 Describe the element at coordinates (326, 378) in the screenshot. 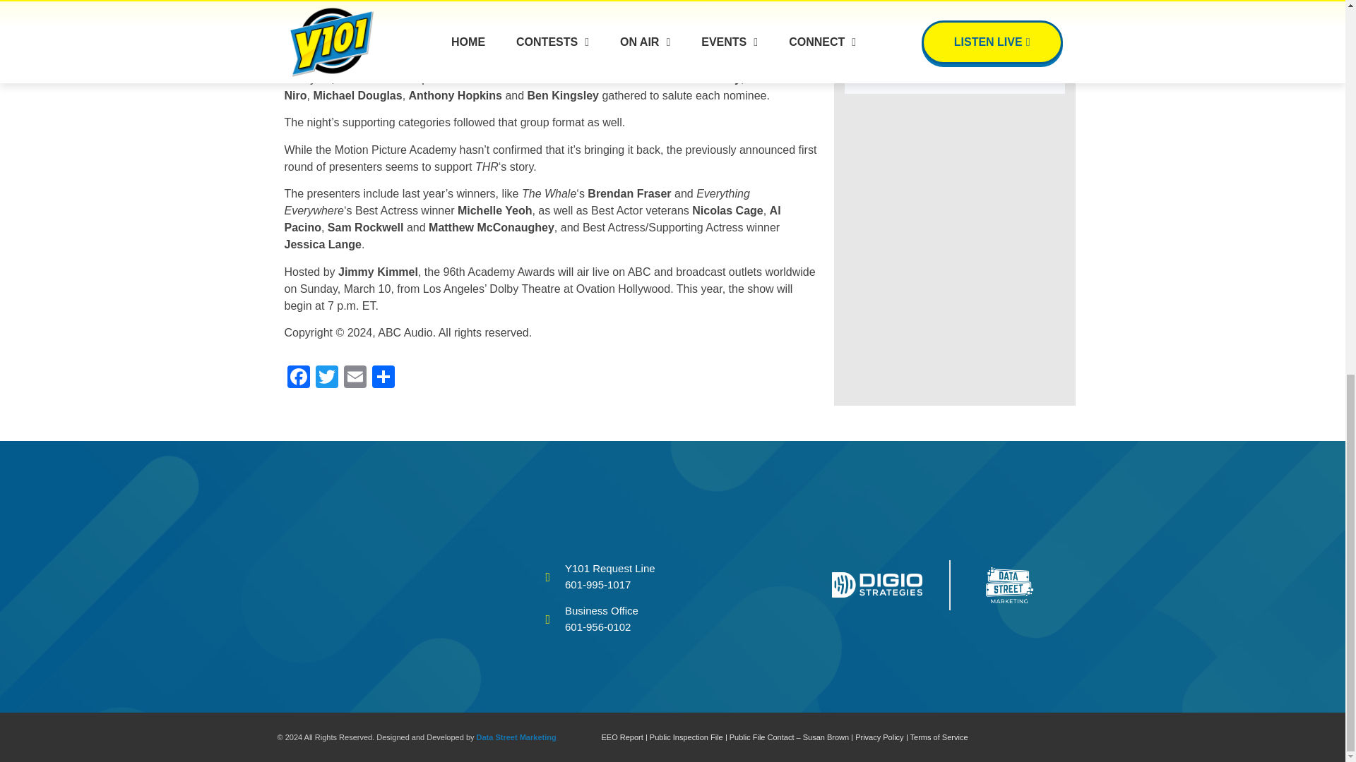

I see `Twitter` at that location.